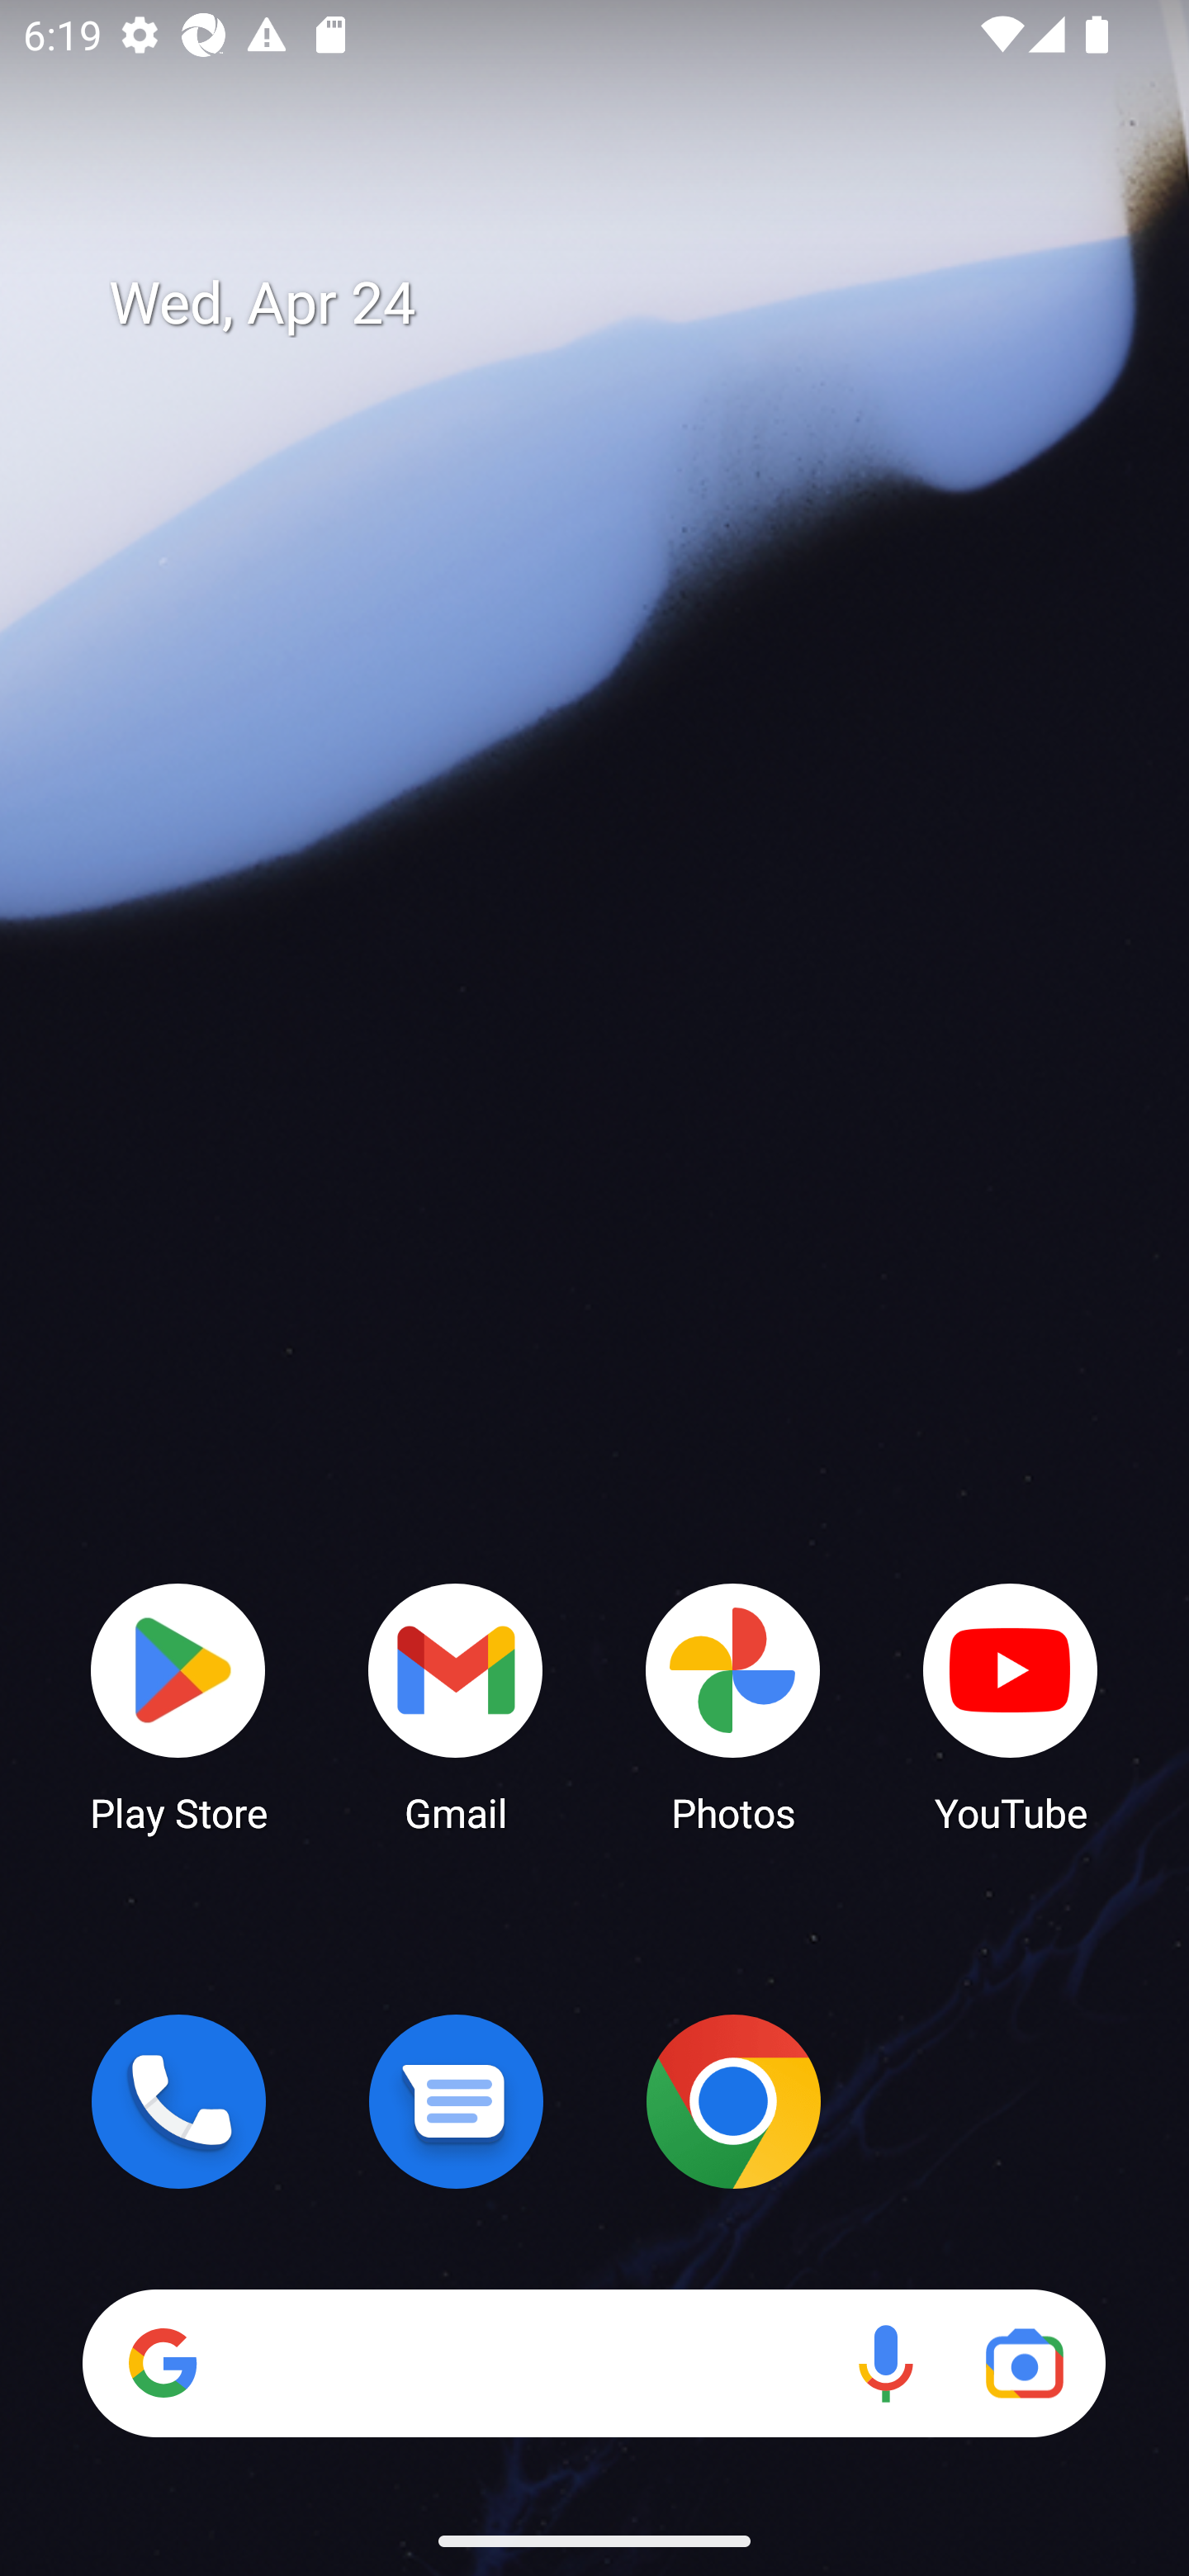 This screenshot has height=2576, width=1189. Describe the element at coordinates (178, 1706) in the screenshot. I see `Play Store` at that location.